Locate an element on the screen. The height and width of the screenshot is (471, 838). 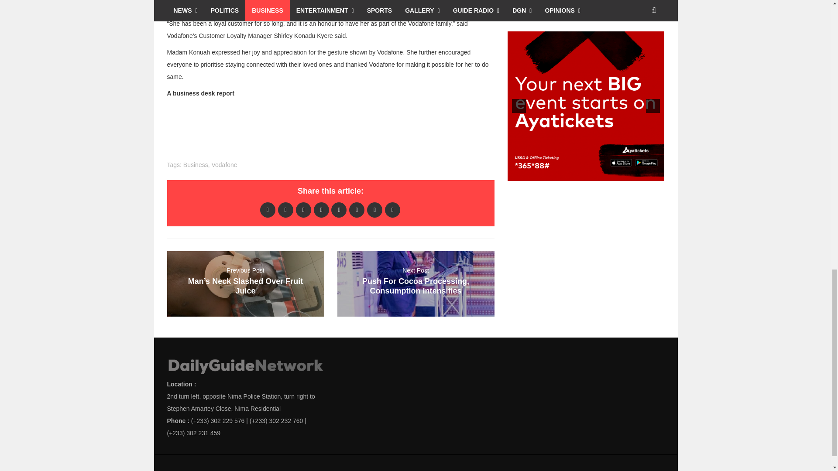
Advertisement is located at coordinates (572, 7).